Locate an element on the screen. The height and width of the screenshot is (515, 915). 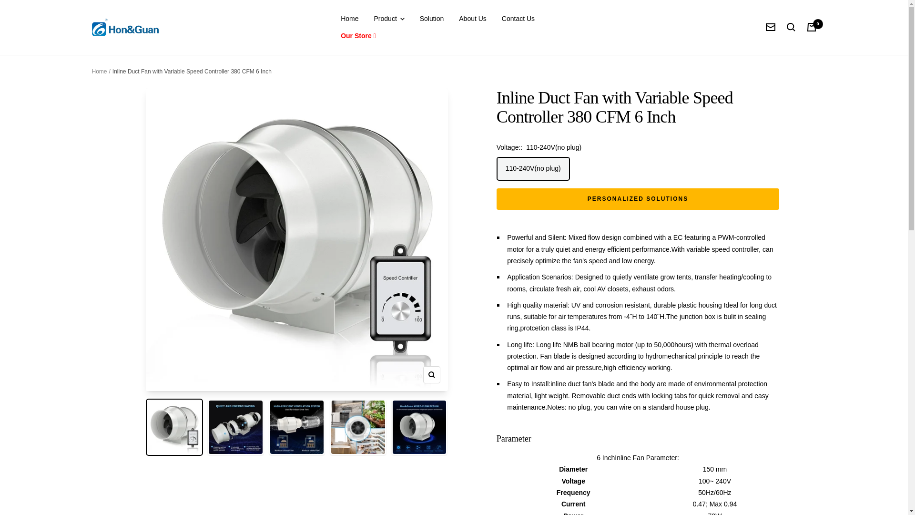
Home is located at coordinates (349, 18).